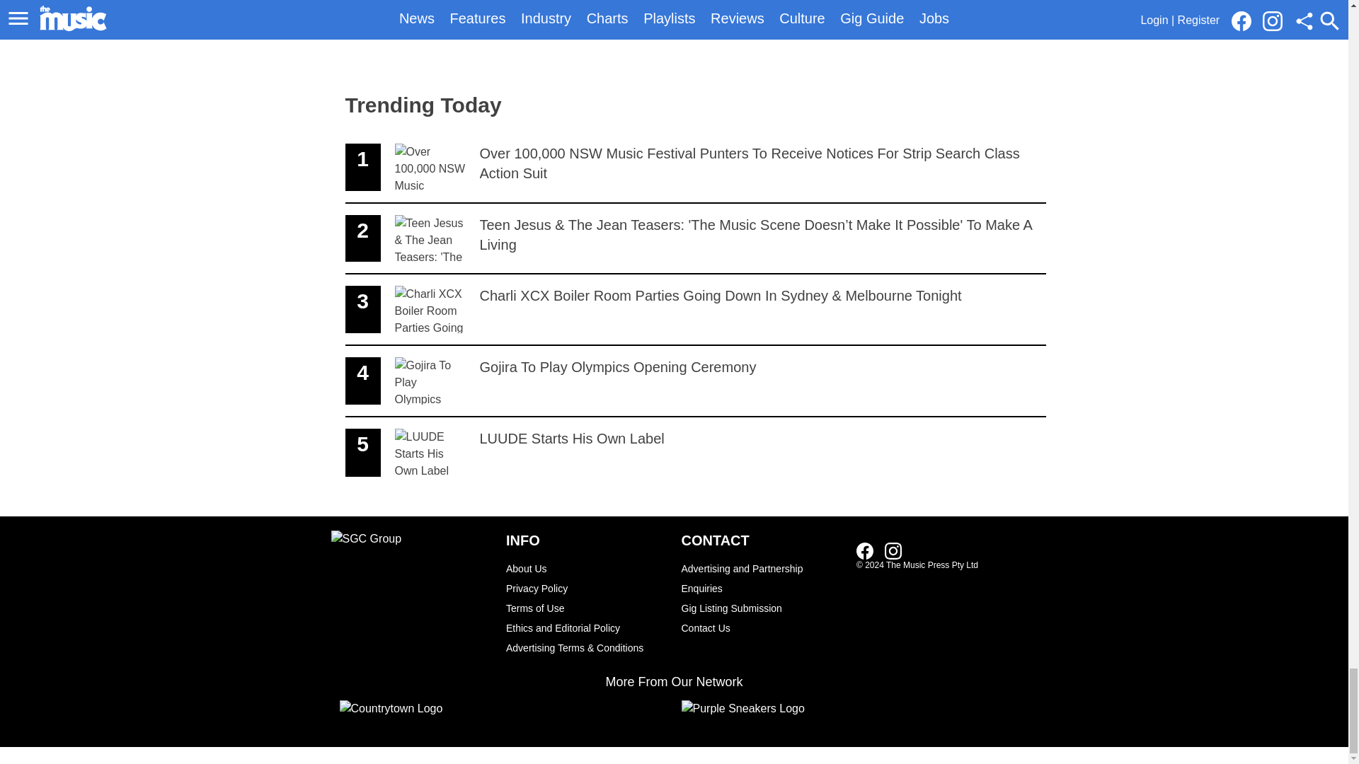  Describe the element at coordinates (695, 453) in the screenshot. I see `Advertising and Partnership Enquiries` at that location.